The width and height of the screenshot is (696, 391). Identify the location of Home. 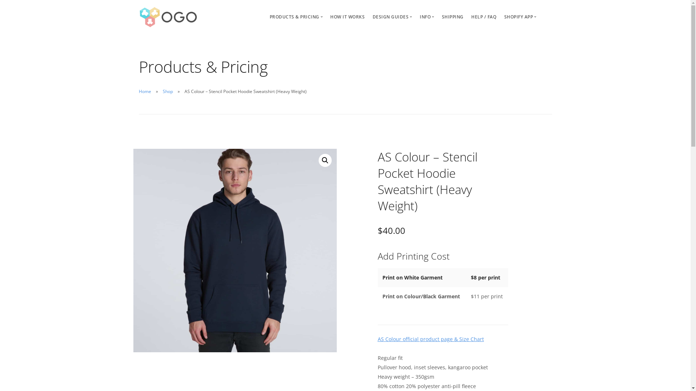
(145, 91).